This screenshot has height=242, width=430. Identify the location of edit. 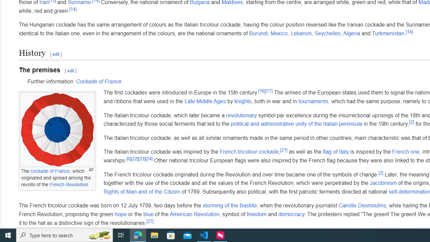
(71, 71).